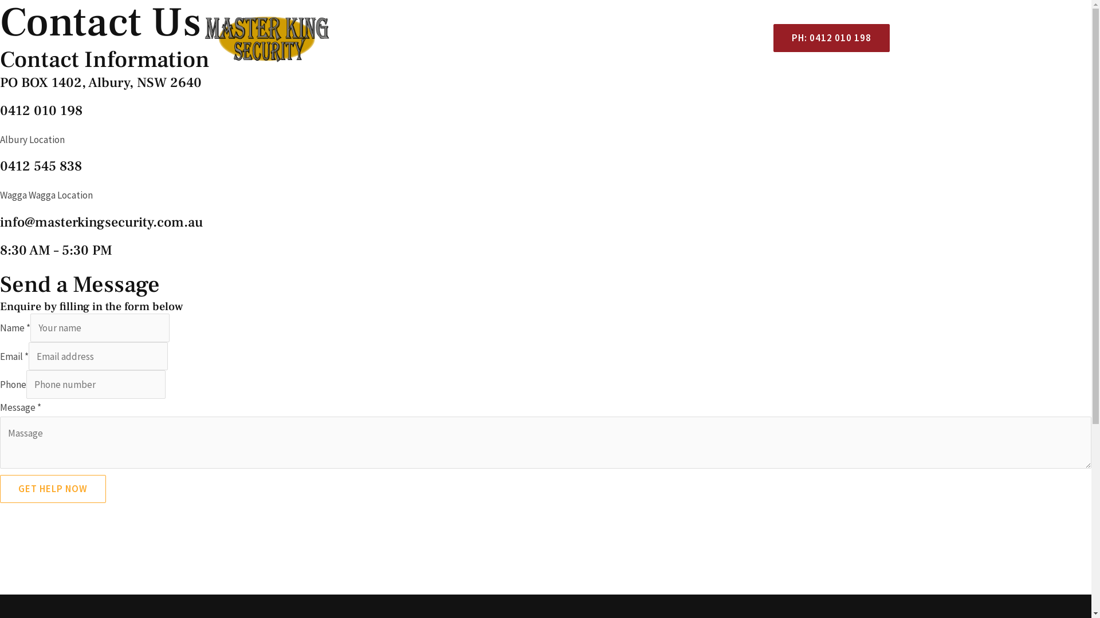  I want to click on AREAS, so click(730, 97).